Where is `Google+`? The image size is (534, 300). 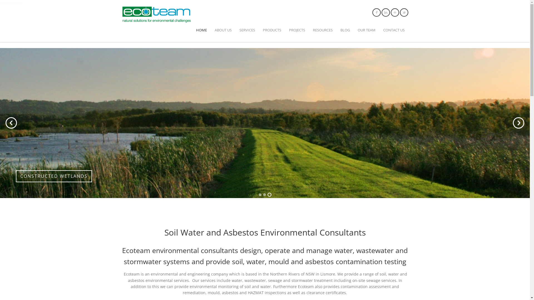 Google+ is located at coordinates (395, 12).